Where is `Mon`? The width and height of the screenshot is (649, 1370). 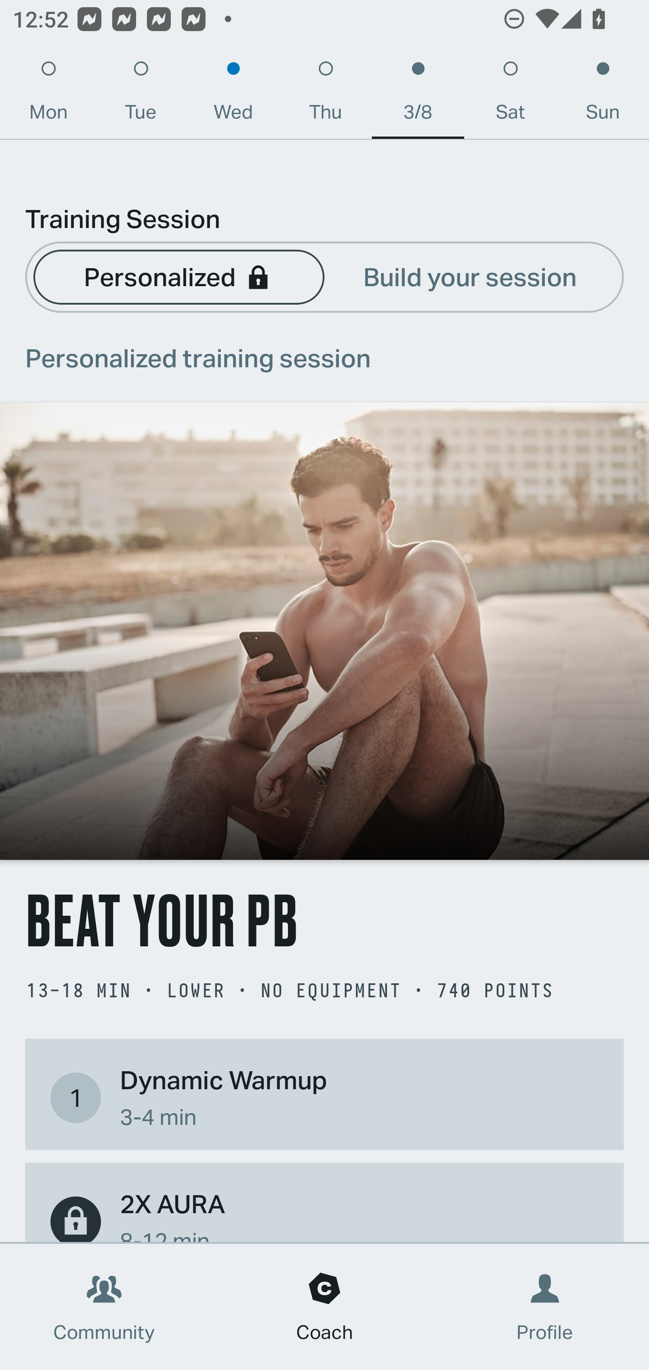 Mon is located at coordinates (48, 95).